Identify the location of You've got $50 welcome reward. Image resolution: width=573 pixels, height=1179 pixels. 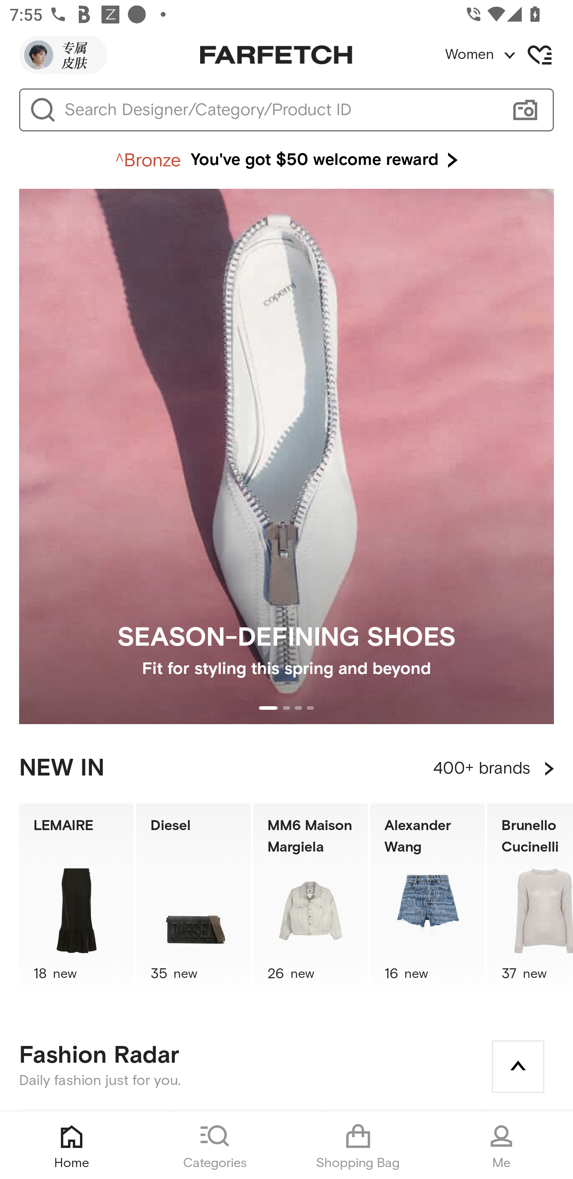
(286, 160).